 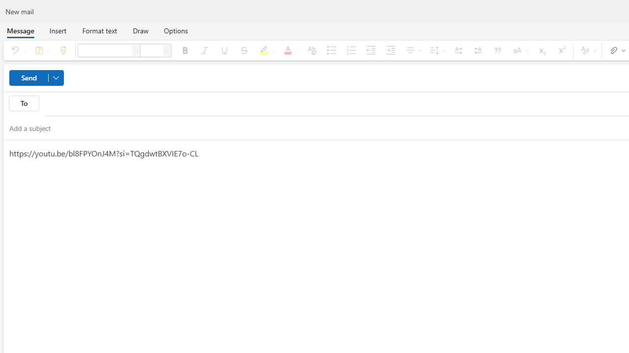 What do you see at coordinates (244, 50) in the screenshot?
I see `Strikethrough` at bounding box center [244, 50].